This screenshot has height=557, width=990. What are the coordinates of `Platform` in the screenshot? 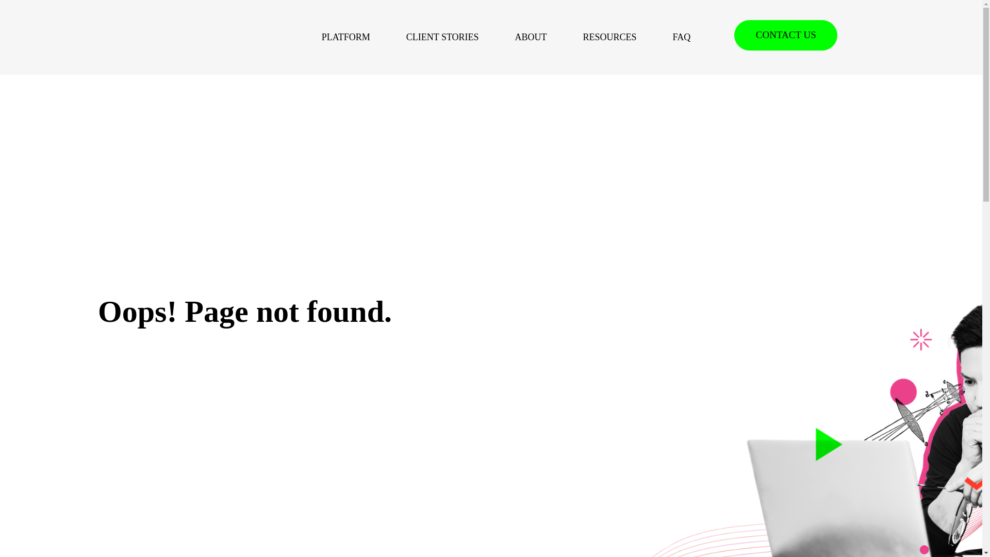 It's located at (346, 37).